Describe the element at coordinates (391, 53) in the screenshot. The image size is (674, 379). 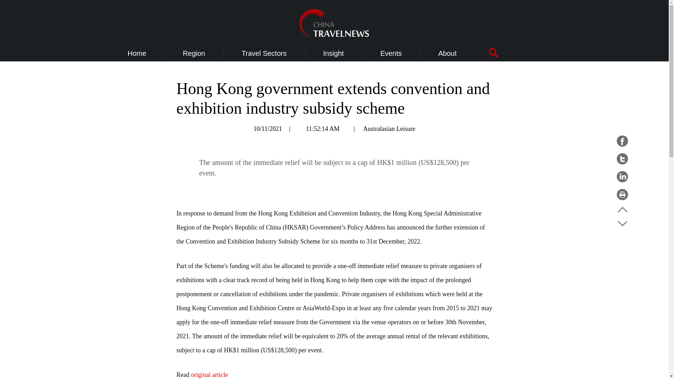
I see `Events` at that location.